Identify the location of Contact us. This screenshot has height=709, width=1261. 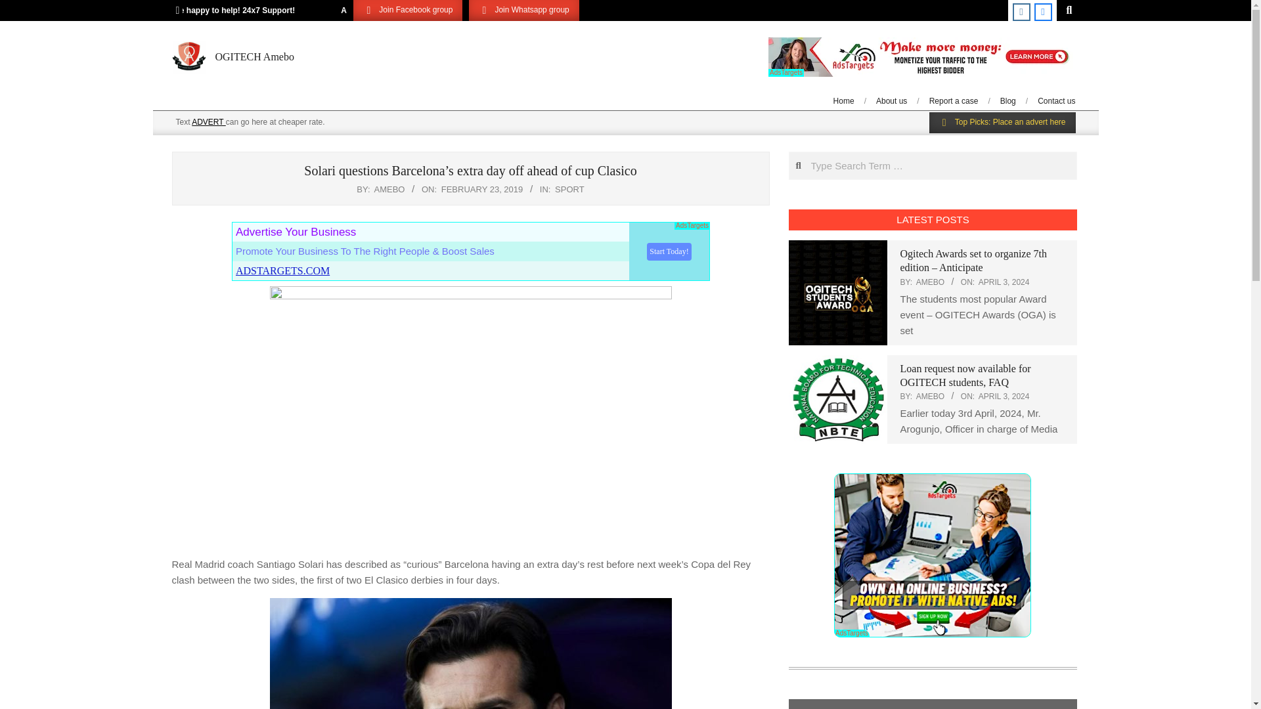
(1056, 100).